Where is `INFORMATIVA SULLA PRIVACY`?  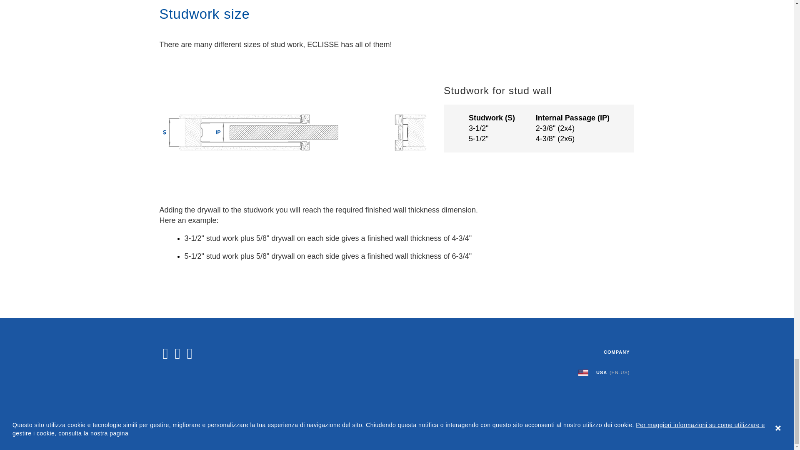 INFORMATIVA SULLA PRIVACY is located at coordinates (272, 434).